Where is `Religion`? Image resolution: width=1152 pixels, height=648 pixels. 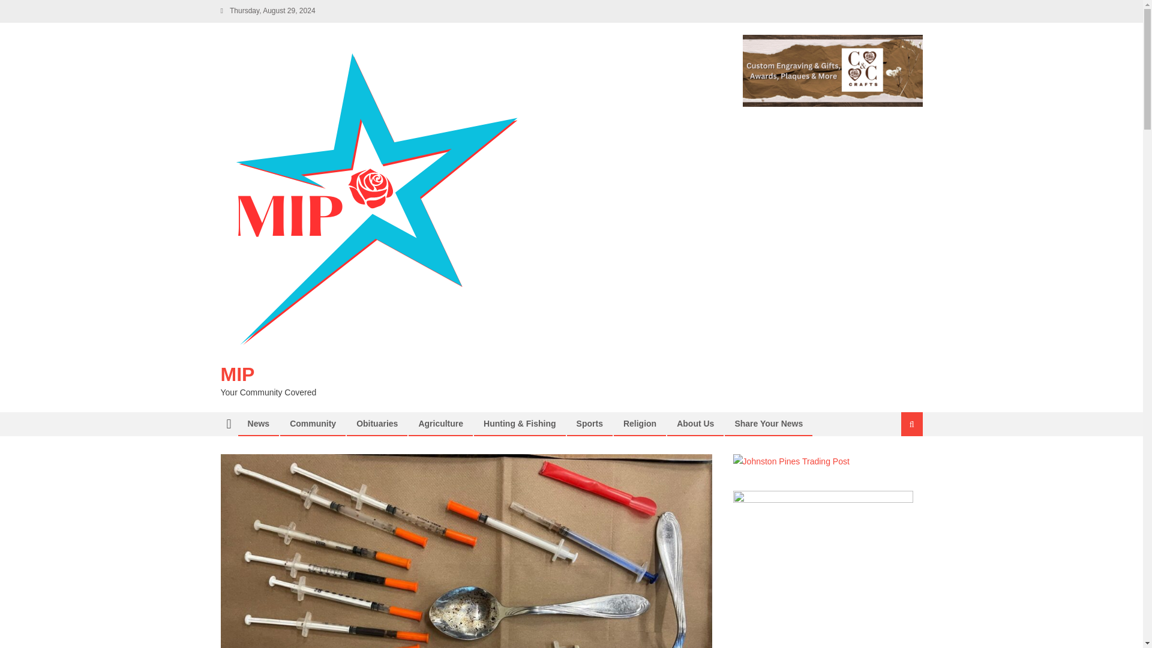 Religion is located at coordinates (640, 423).